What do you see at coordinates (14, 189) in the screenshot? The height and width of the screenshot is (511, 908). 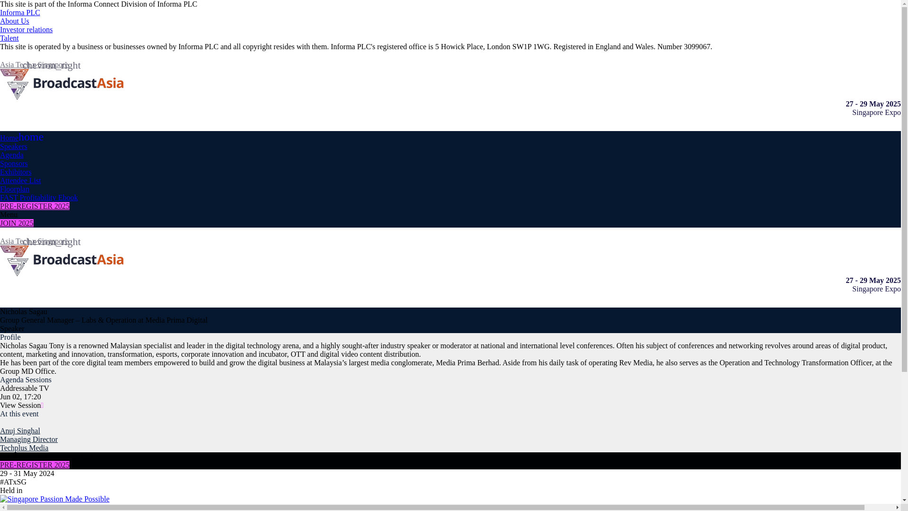 I see `Floorplan` at bounding box center [14, 189].